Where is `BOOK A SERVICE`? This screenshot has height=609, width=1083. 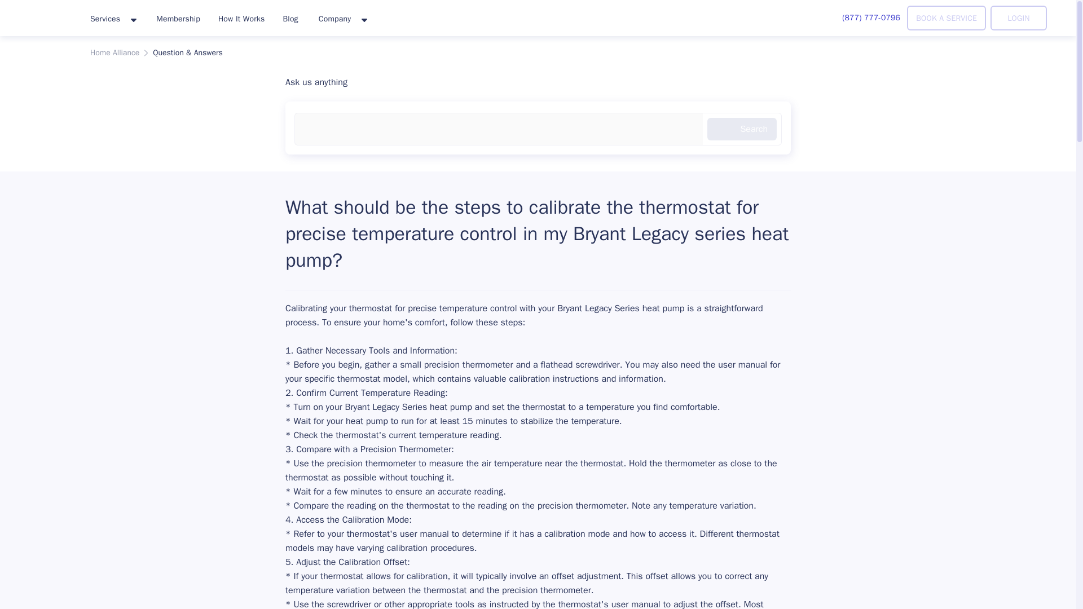 BOOK A SERVICE is located at coordinates (946, 18).